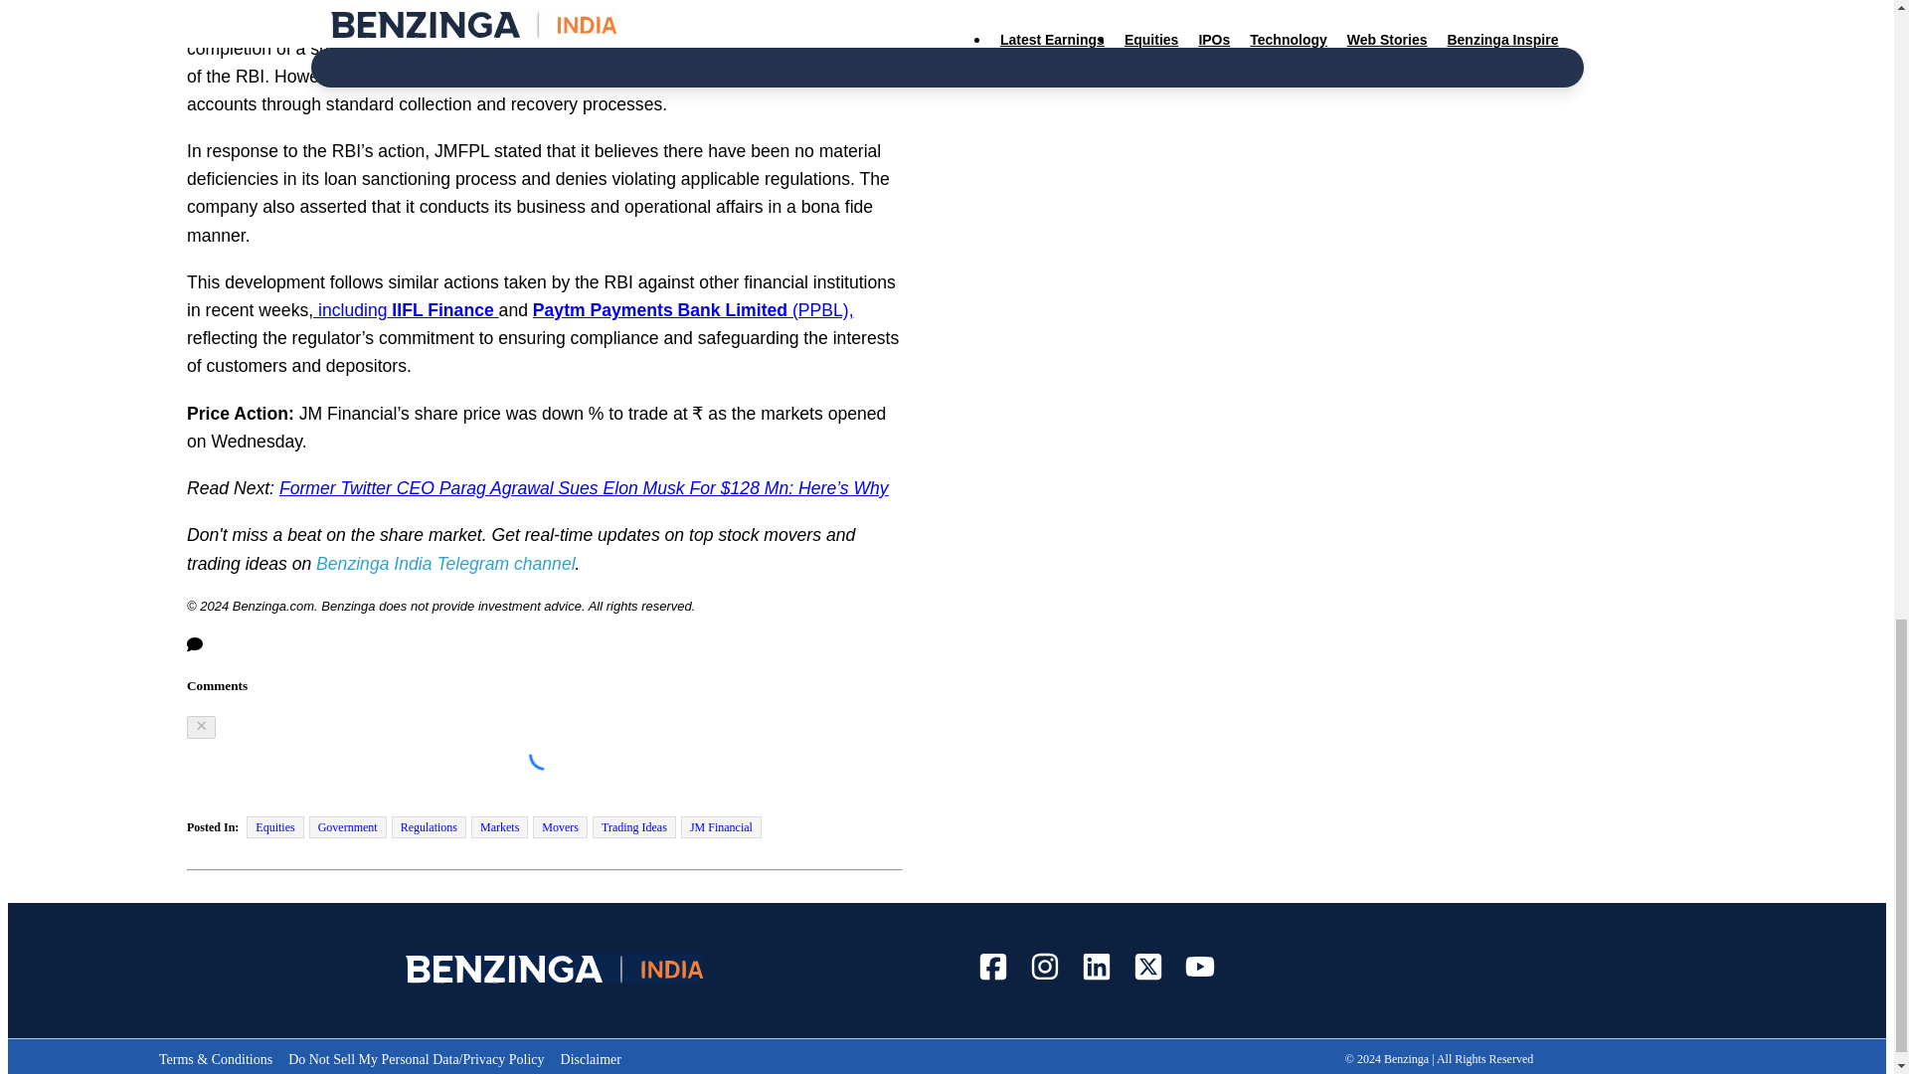 The height and width of the screenshot is (1074, 1909). I want to click on Markets, so click(499, 827).